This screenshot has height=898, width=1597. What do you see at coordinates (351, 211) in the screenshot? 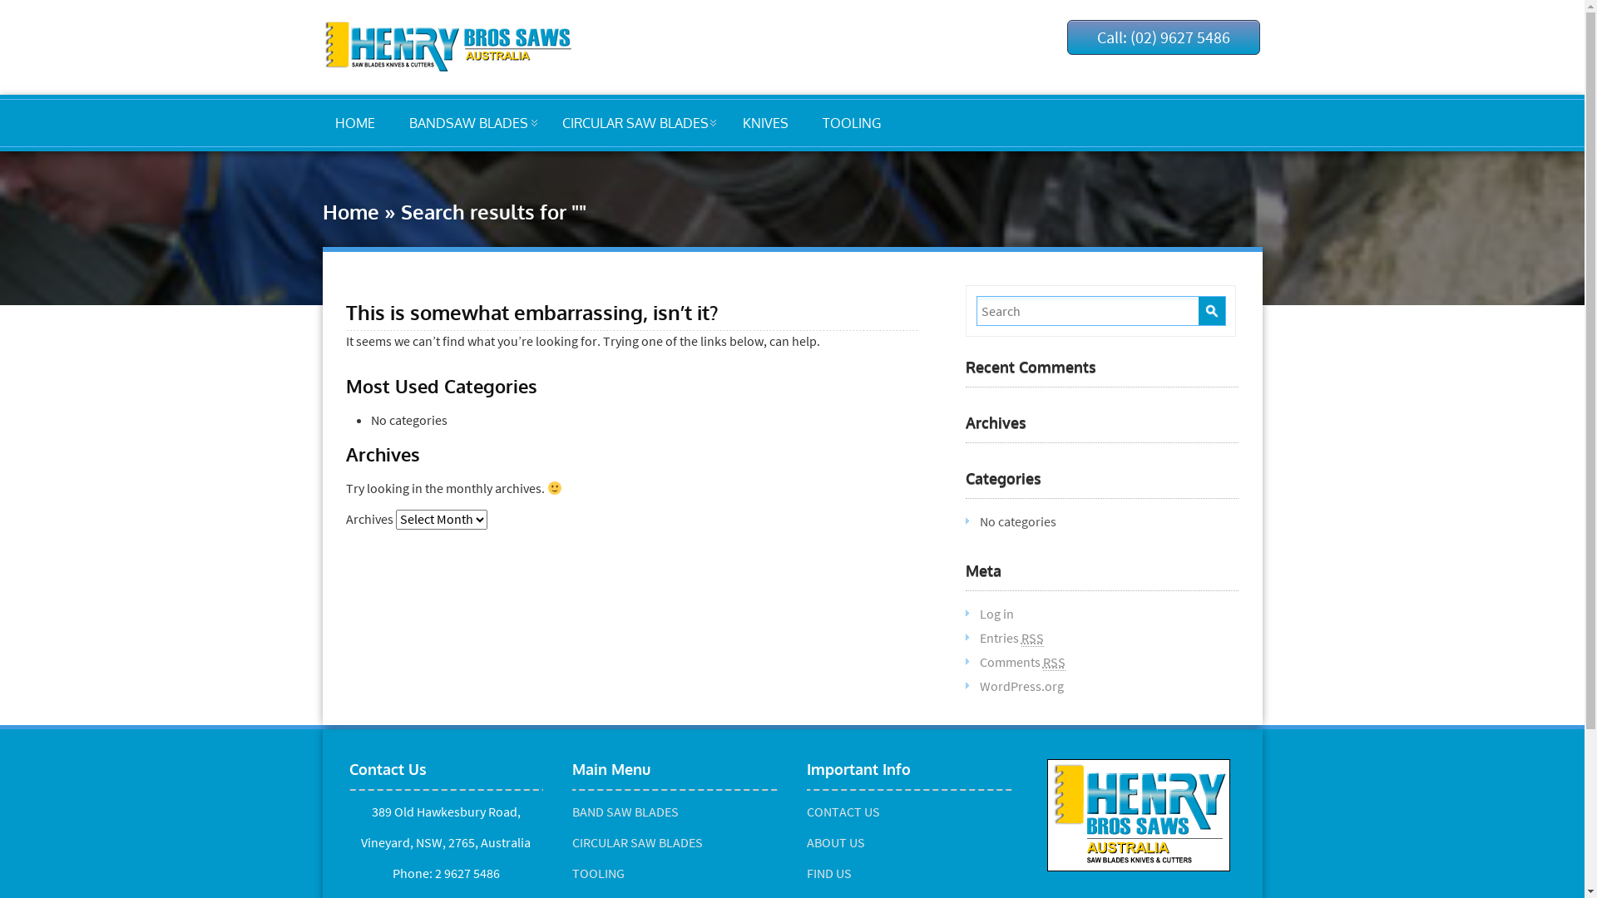
I see `Home` at bounding box center [351, 211].